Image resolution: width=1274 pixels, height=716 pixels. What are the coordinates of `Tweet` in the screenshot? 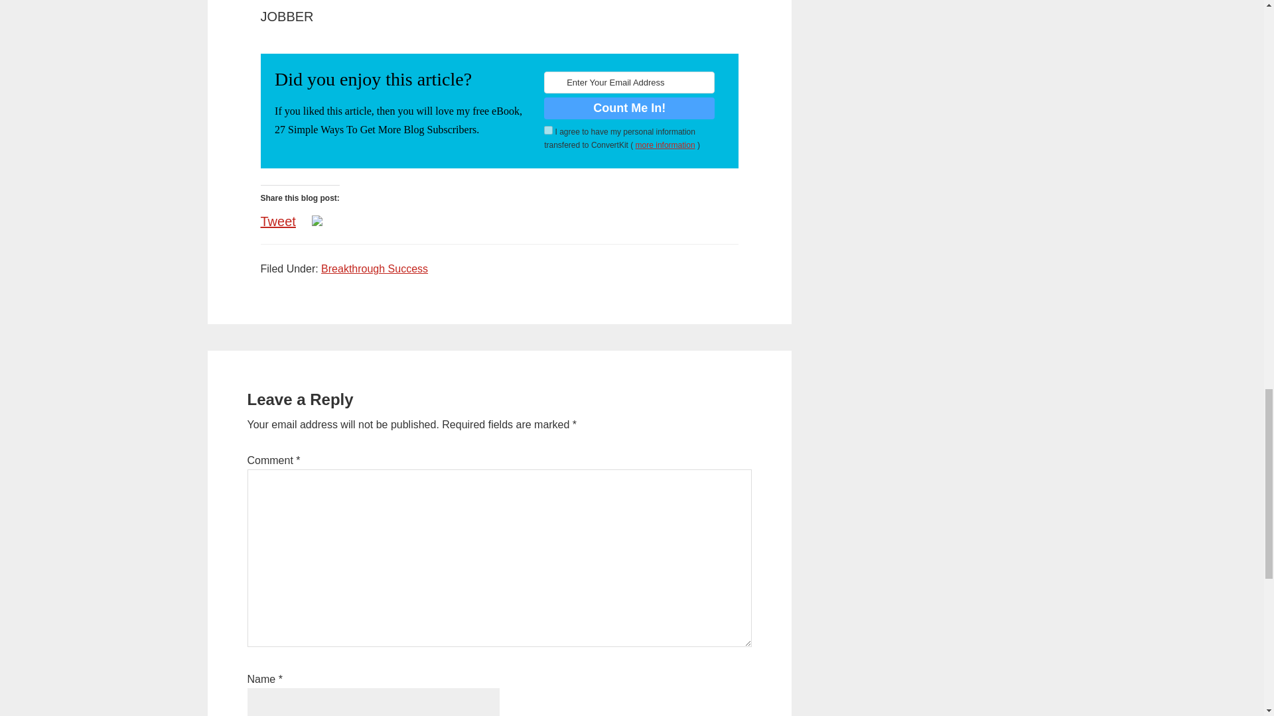 It's located at (277, 216).